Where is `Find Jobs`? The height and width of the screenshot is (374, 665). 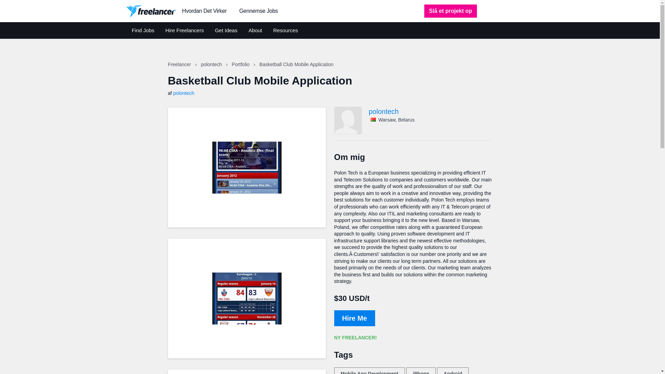
Find Jobs is located at coordinates (143, 30).